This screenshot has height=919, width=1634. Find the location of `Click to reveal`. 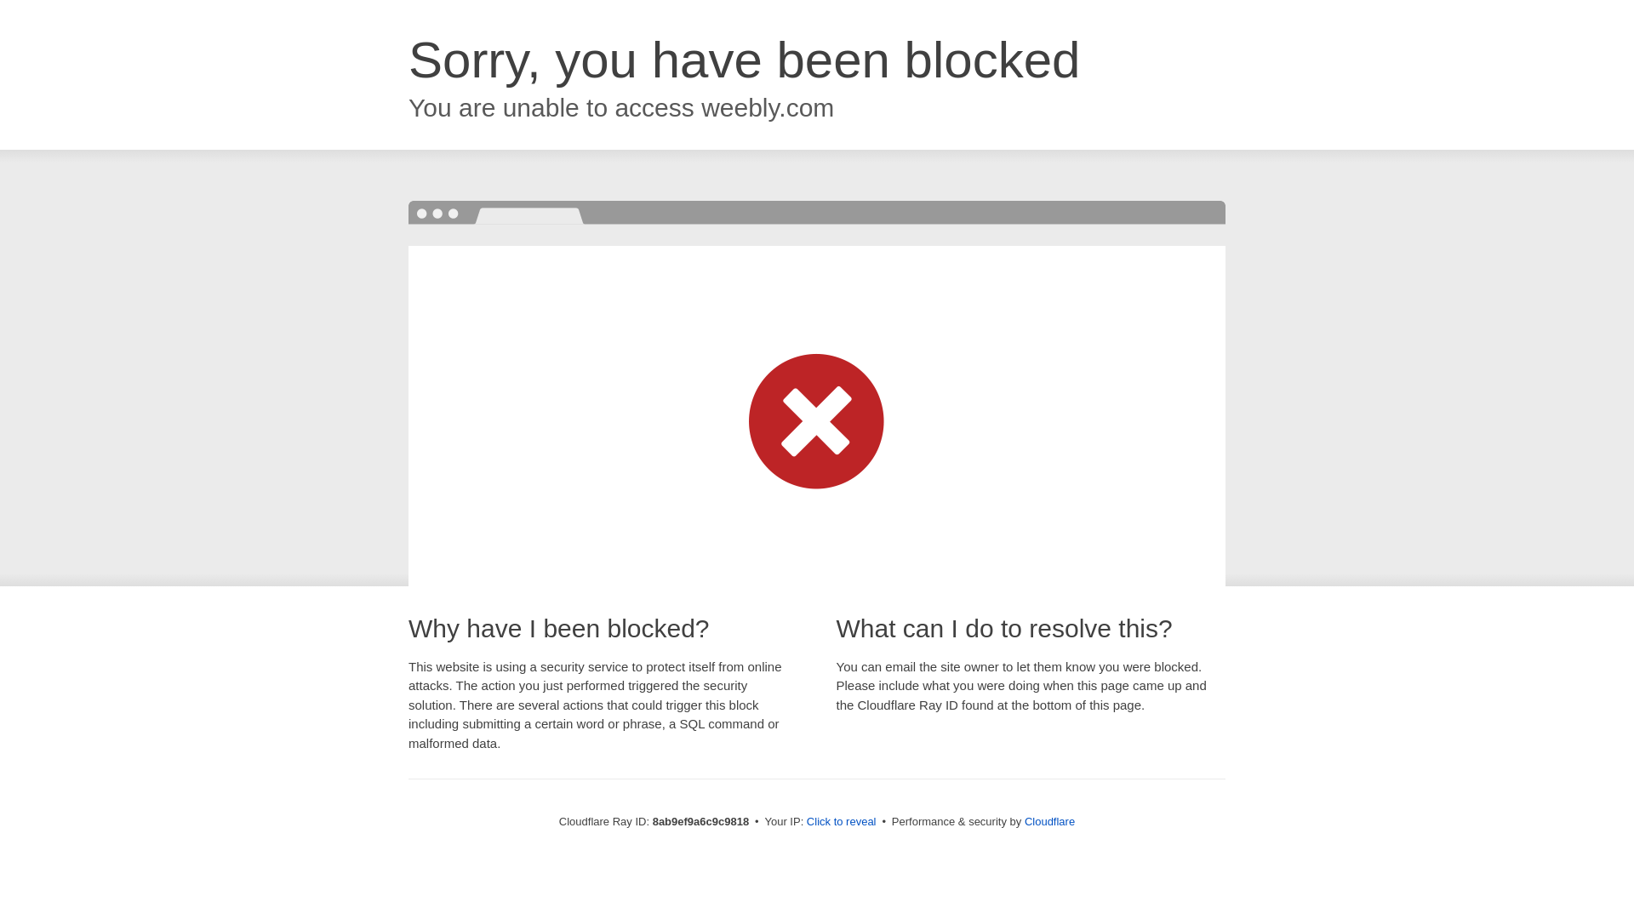

Click to reveal is located at coordinates (841, 822).